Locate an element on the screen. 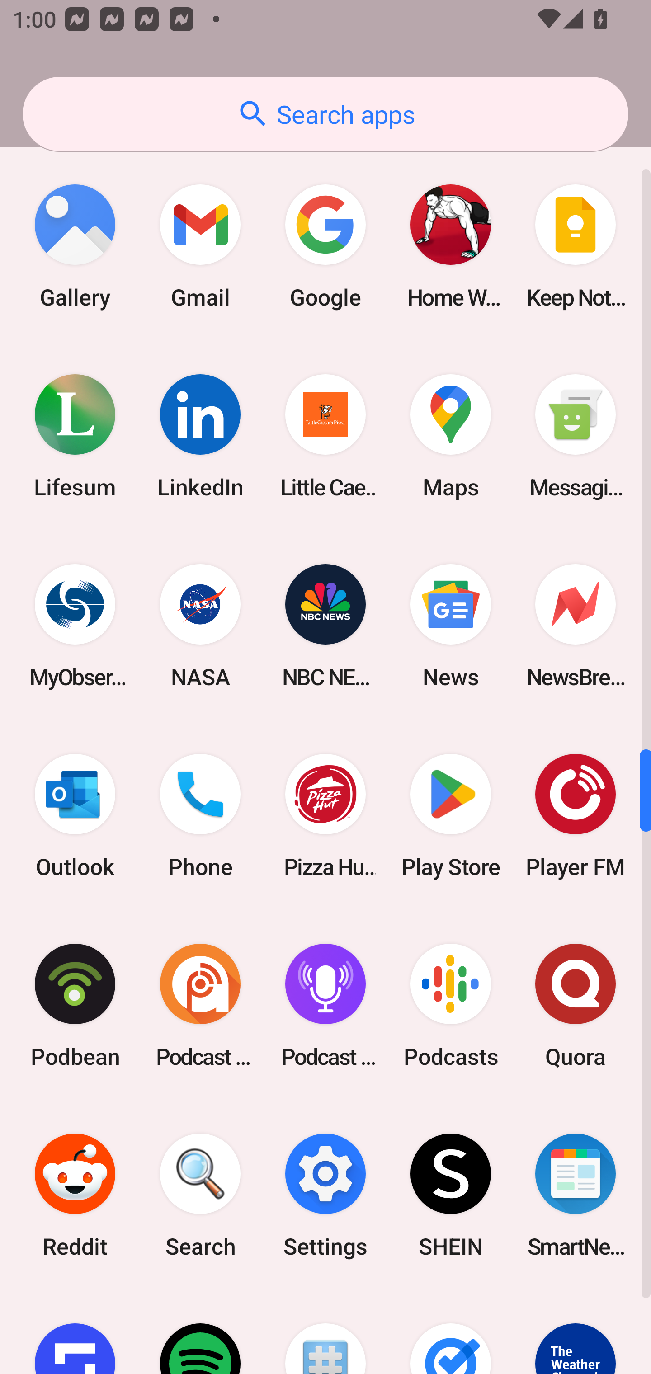 The height and width of the screenshot is (1374, 651). Search is located at coordinates (200, 1195).